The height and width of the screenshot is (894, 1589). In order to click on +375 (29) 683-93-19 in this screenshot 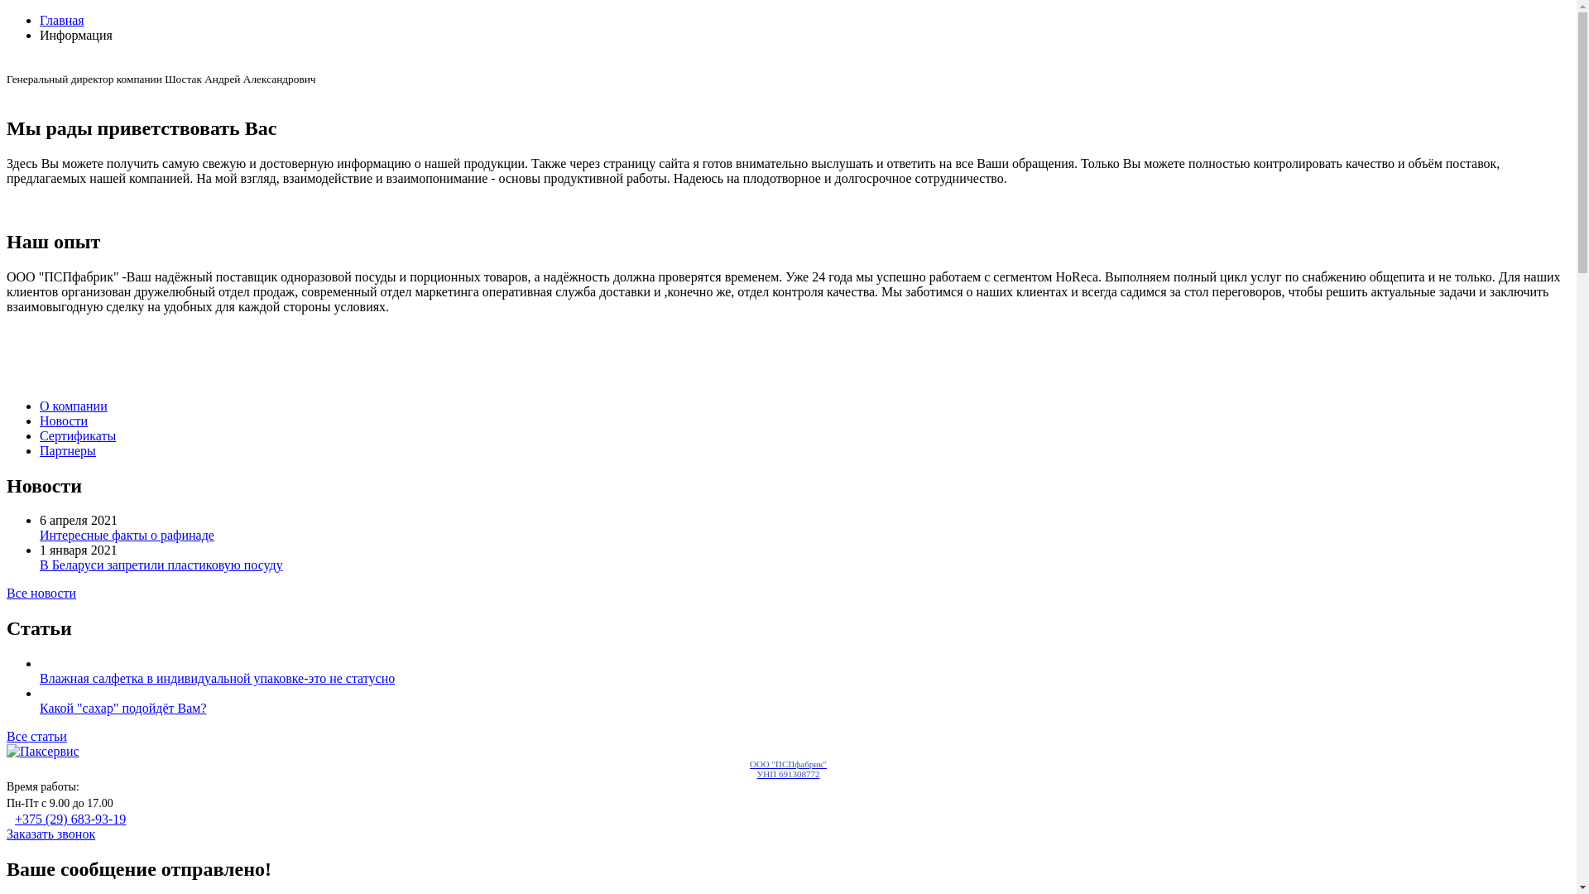, I will do `click(70, 819)`.